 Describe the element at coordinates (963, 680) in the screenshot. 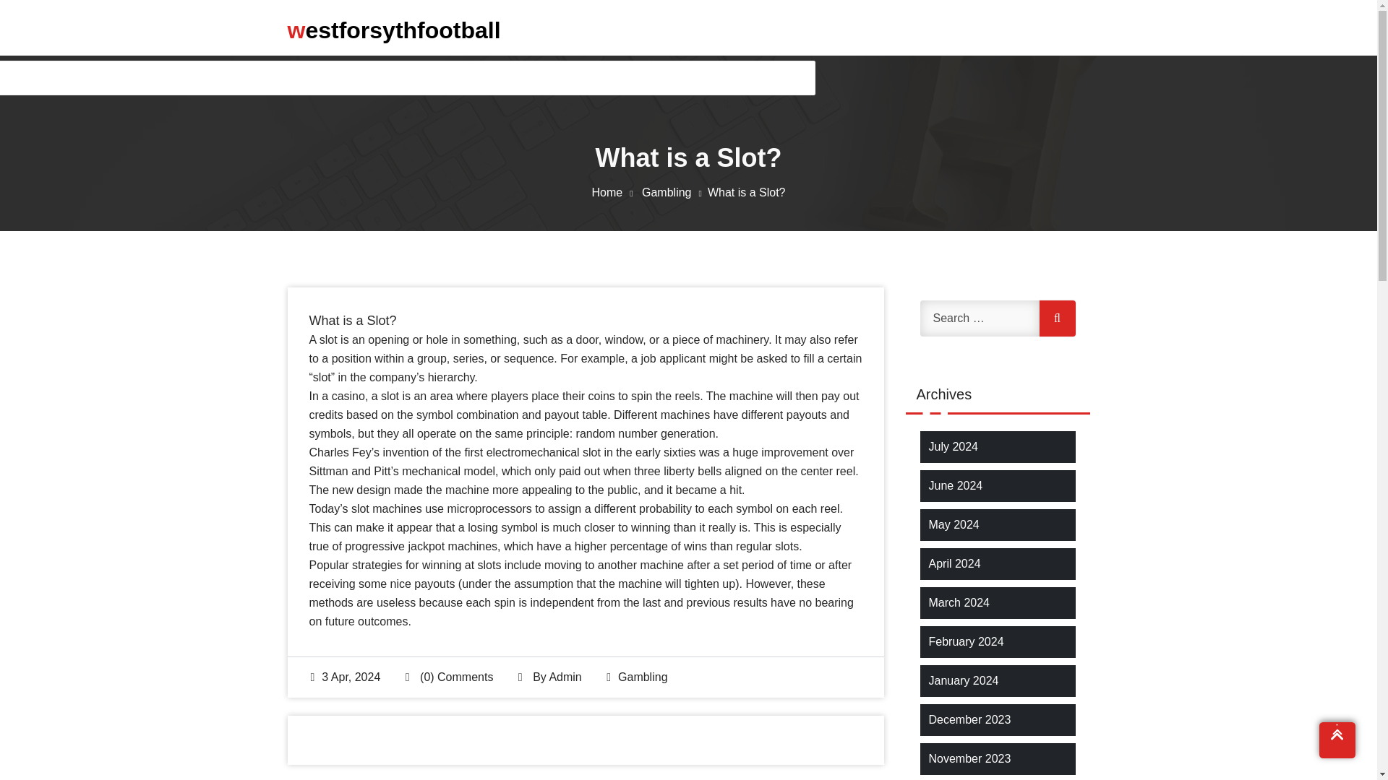

I see `January 2024` at that location.